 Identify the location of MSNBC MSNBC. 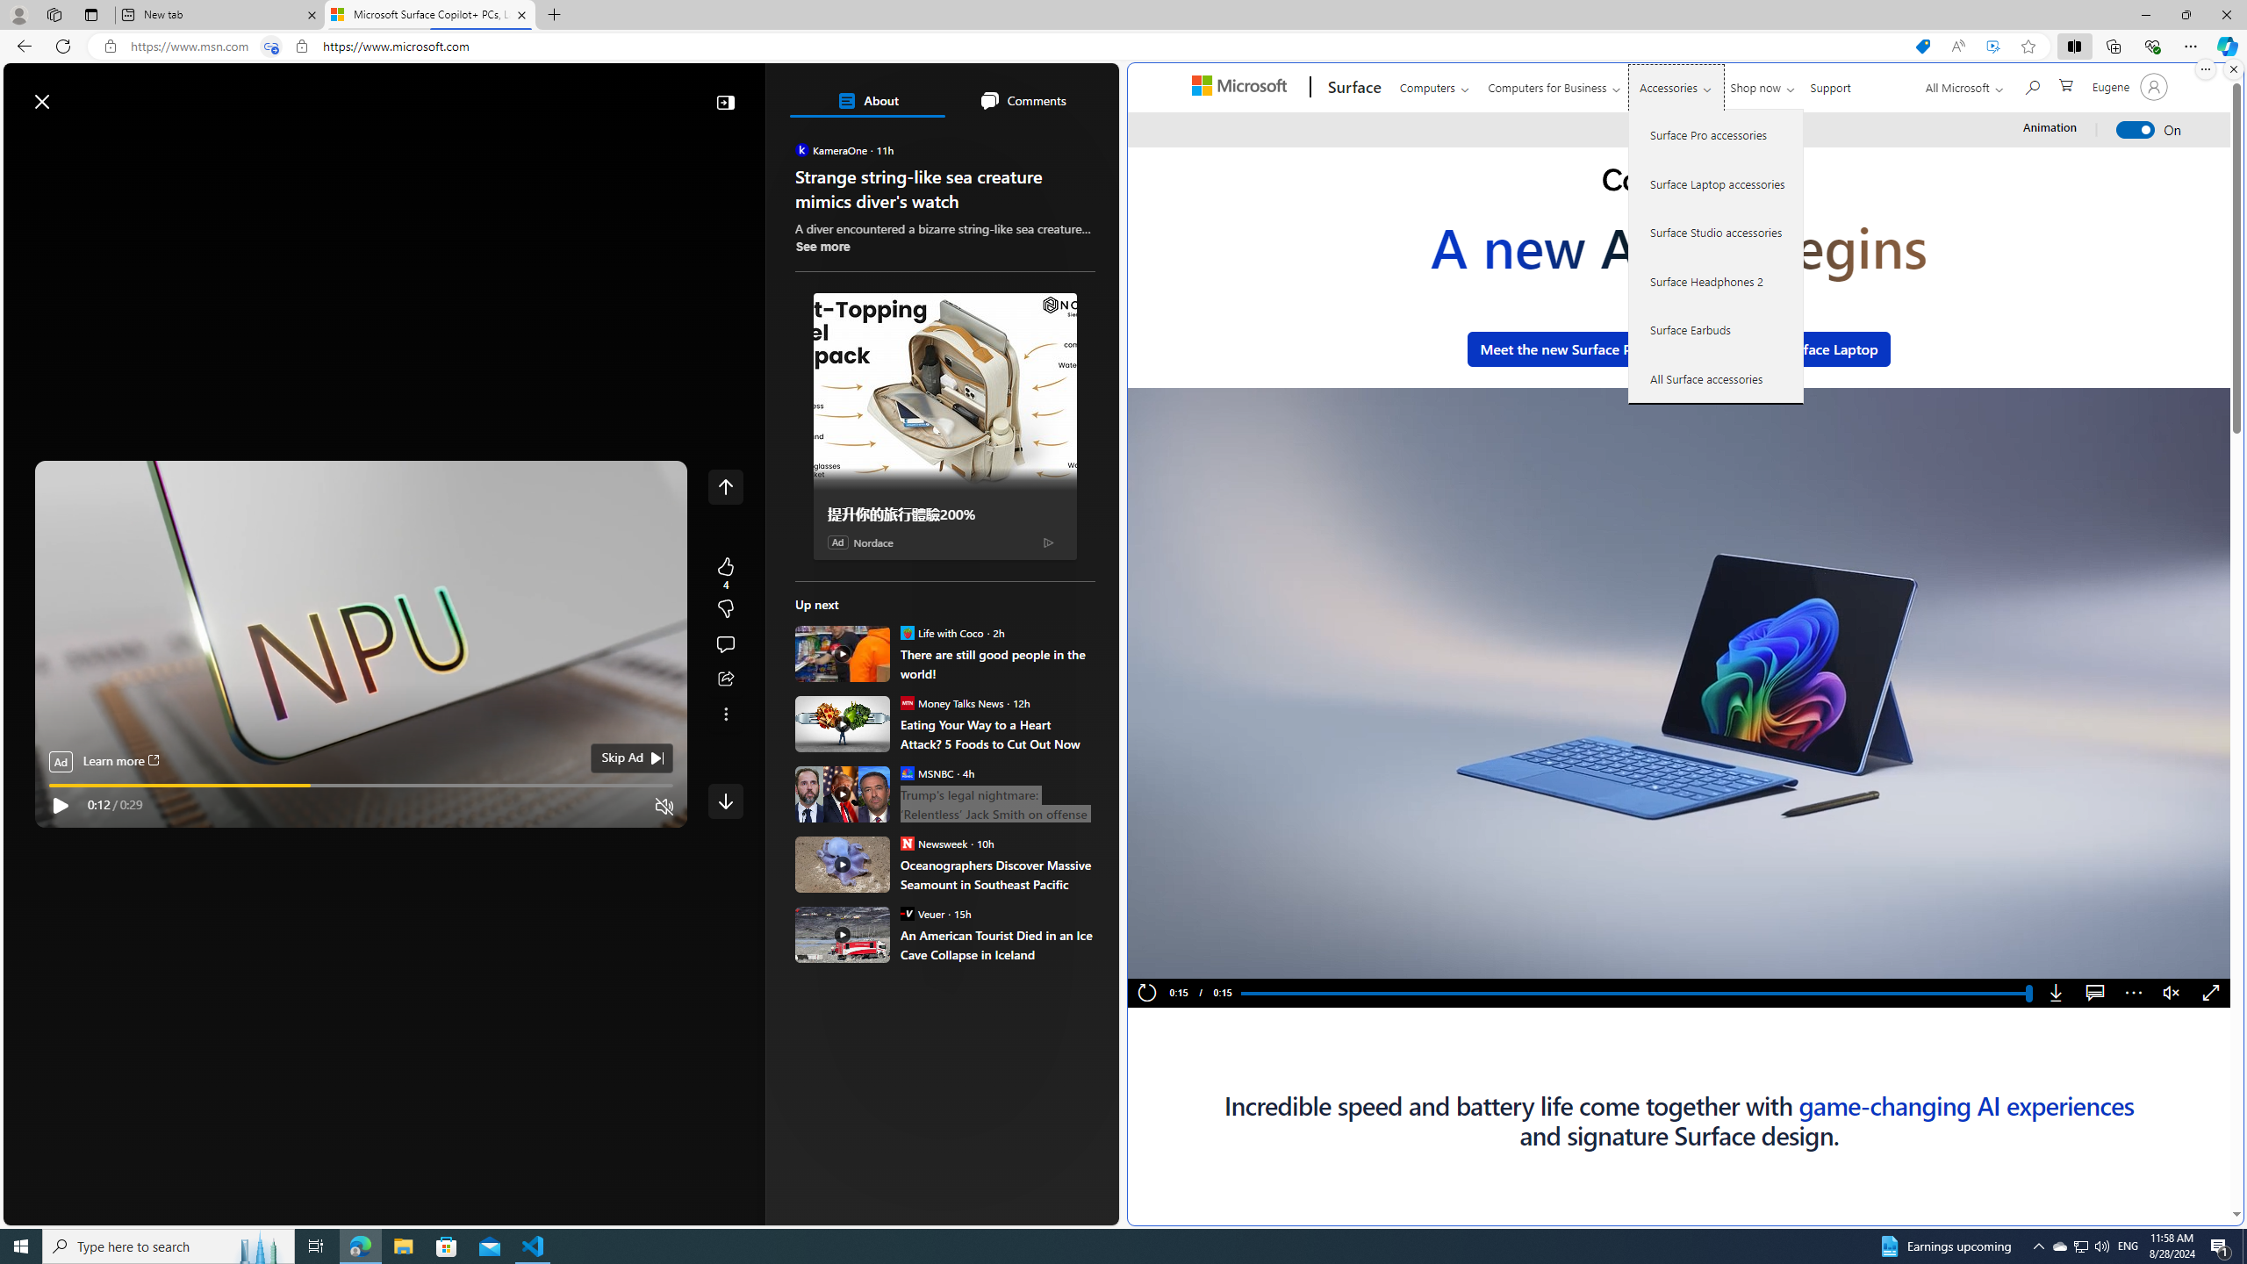
(927, 772).